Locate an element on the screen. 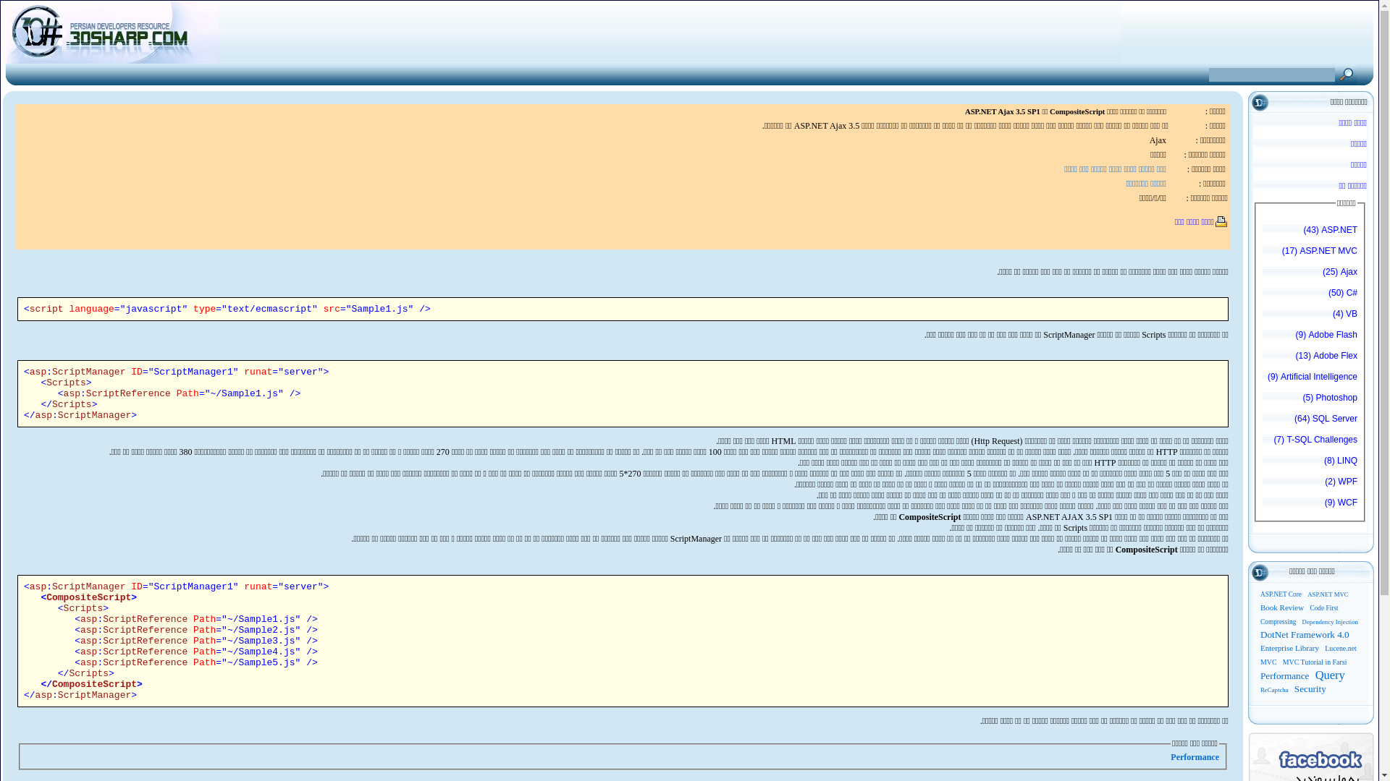 This screenshot has width=1390, height=781. ReCaptcha is located at coordinates (1274, 690).